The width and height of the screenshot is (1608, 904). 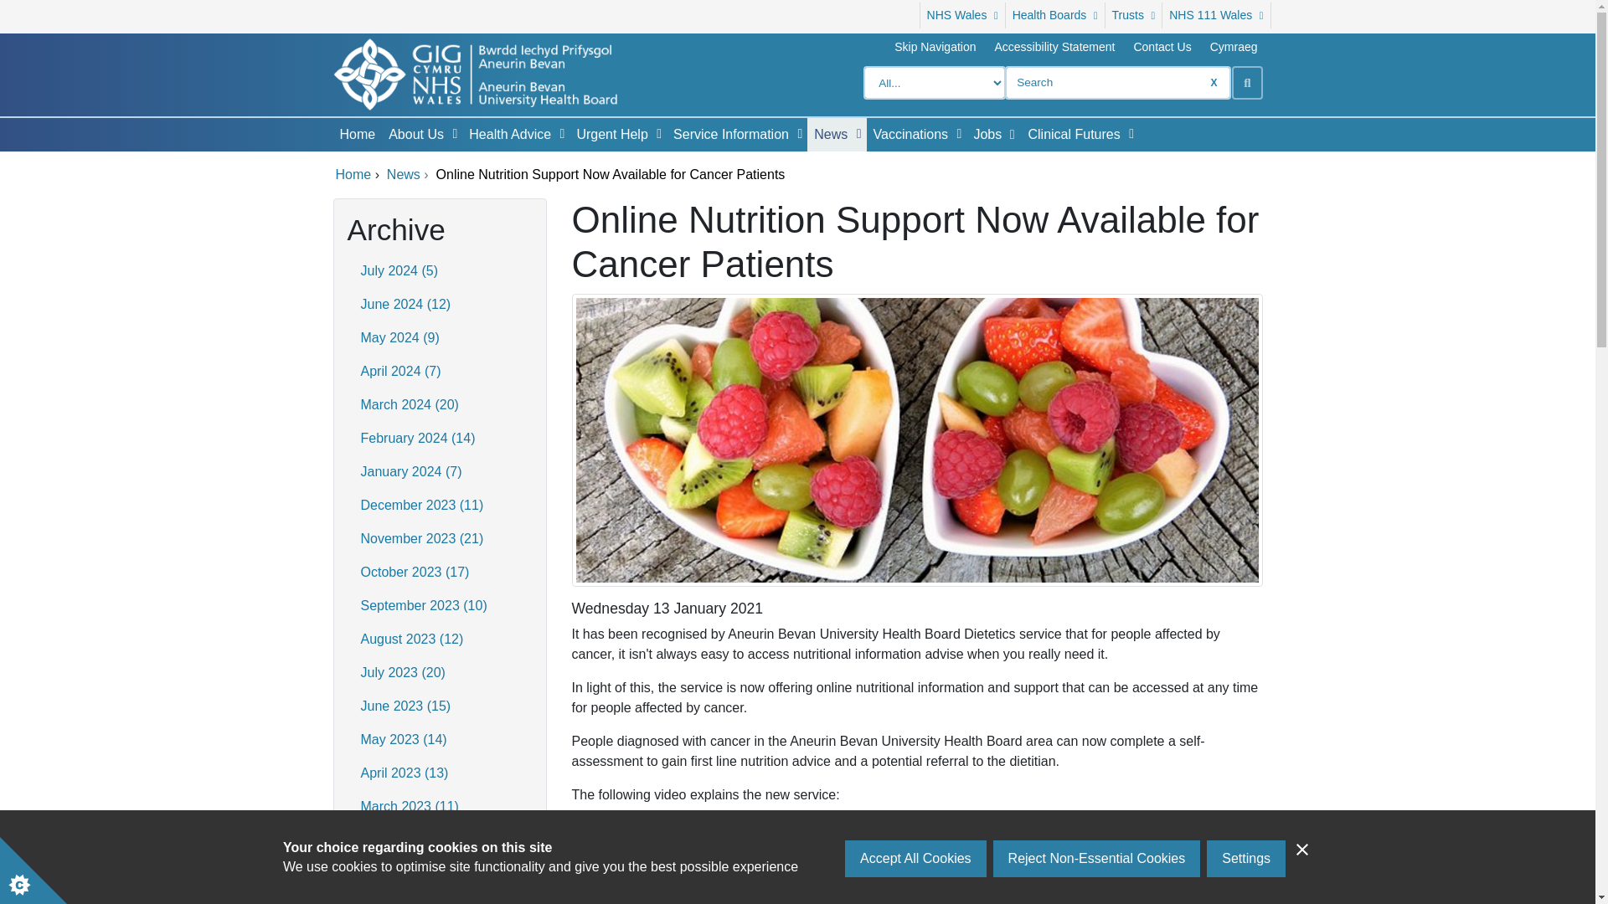 I want to click on Skip Navigation, so click(x=935, y=47).